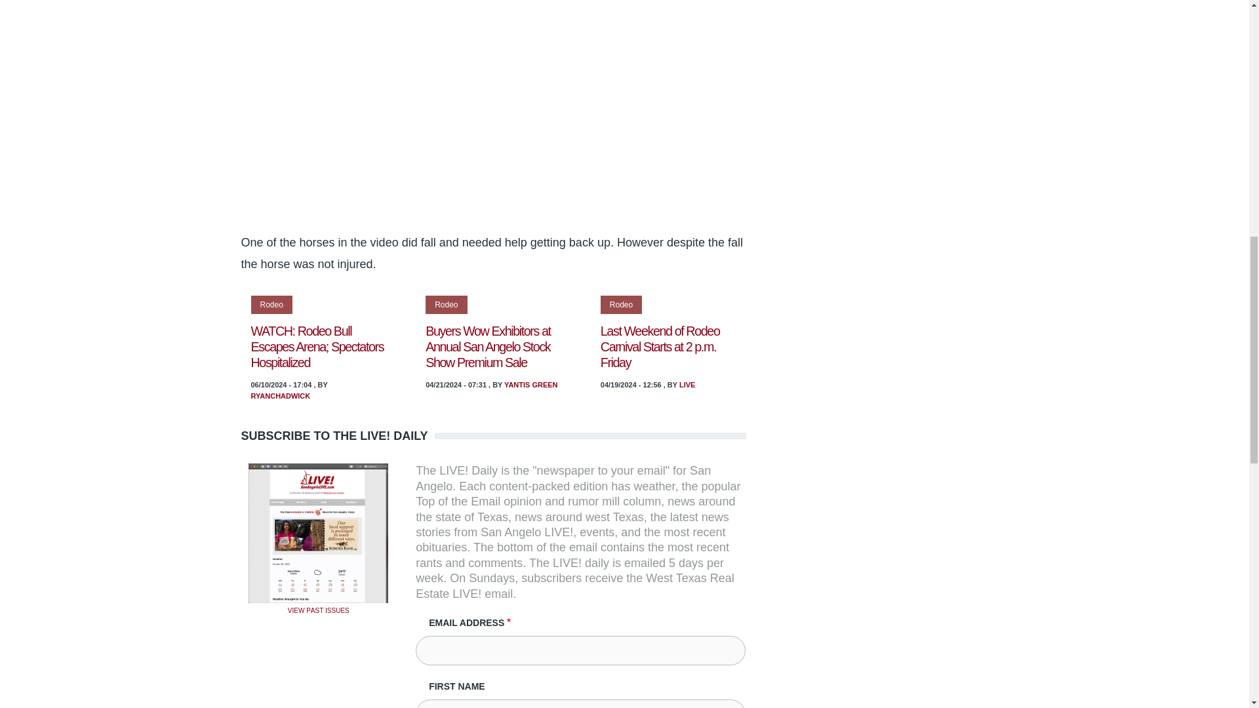 This screenshot has height=708, width=1259. What do you see at coordinates (317, 532) in the screenshot?
I see `View Past Issues` at bounding box center [317, 532].